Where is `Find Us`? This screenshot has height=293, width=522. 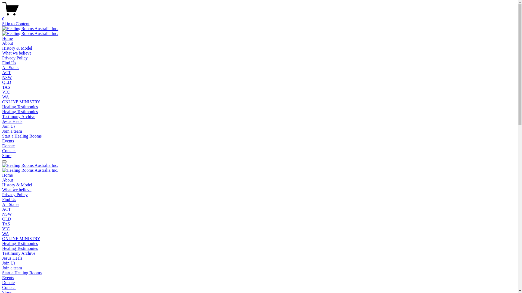 Find Us is located at coordinates (9, 200).